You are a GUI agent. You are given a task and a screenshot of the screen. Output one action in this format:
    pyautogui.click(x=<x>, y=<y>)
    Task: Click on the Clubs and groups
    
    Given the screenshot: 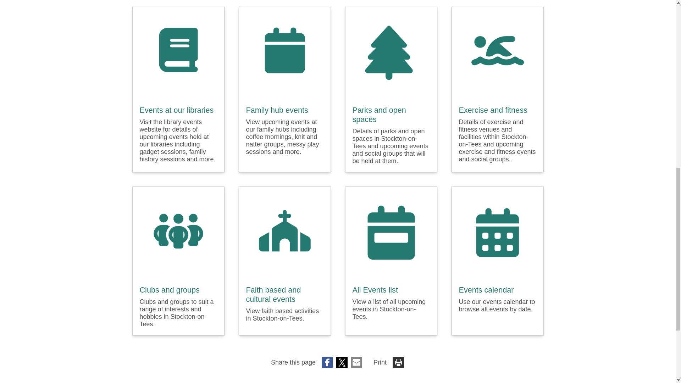 What is the action you would take?
    pyautogui.click(x=170, y=290)
    